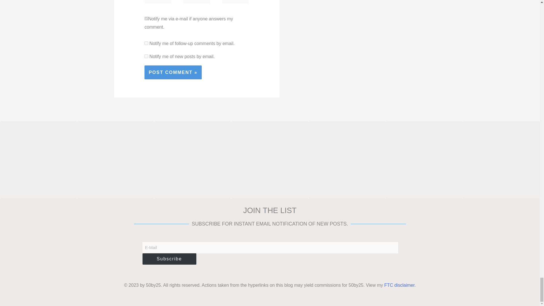 This screenshot has width=544, height=306. What do you see at coordinates (146, 19) in the screenshot?
I see `on` at bounding box center [146, 19].